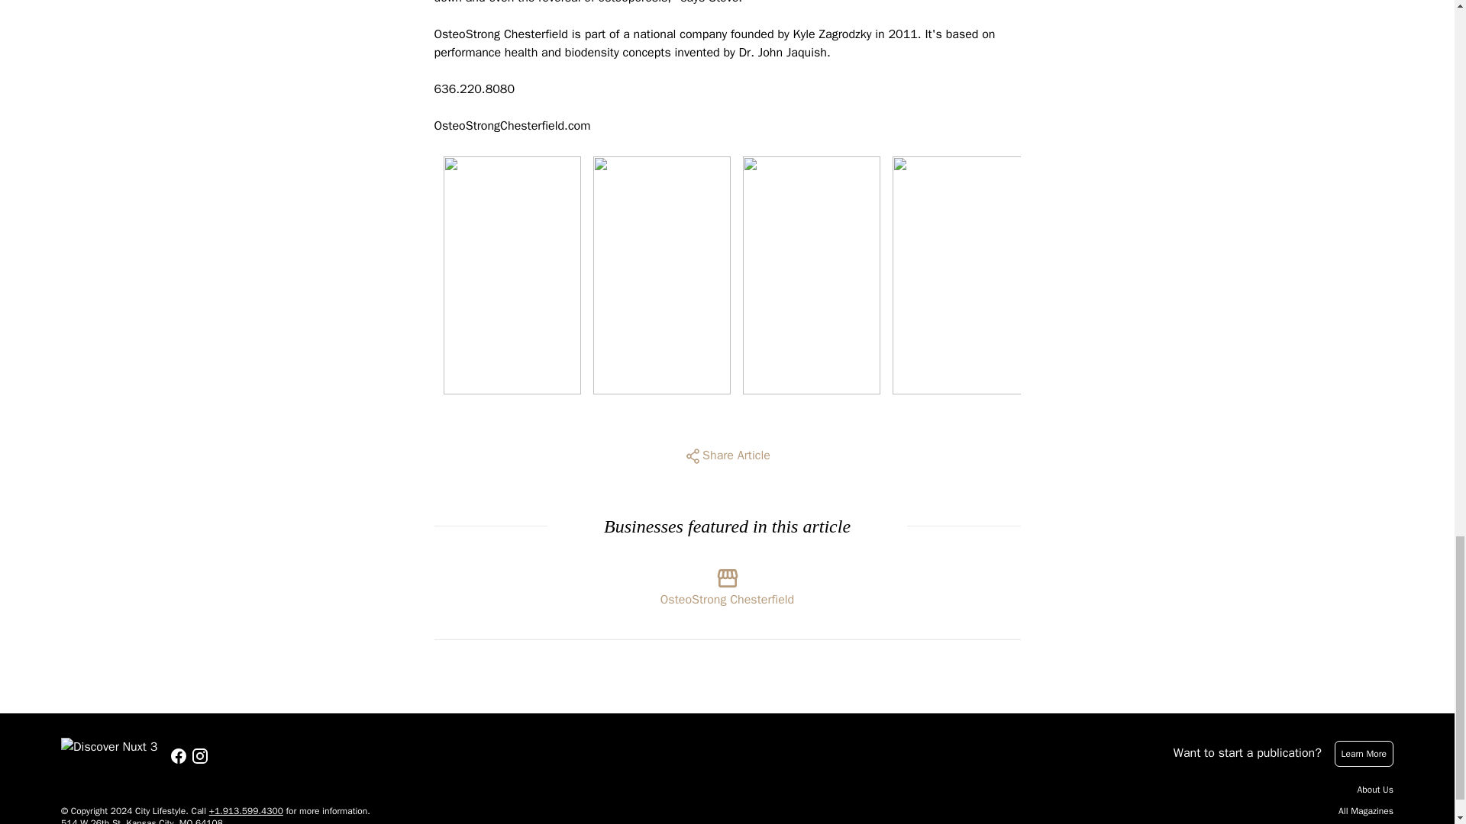 This screenshot has width=1466, height=824. I want to click on About Us, so click(1375, 790).